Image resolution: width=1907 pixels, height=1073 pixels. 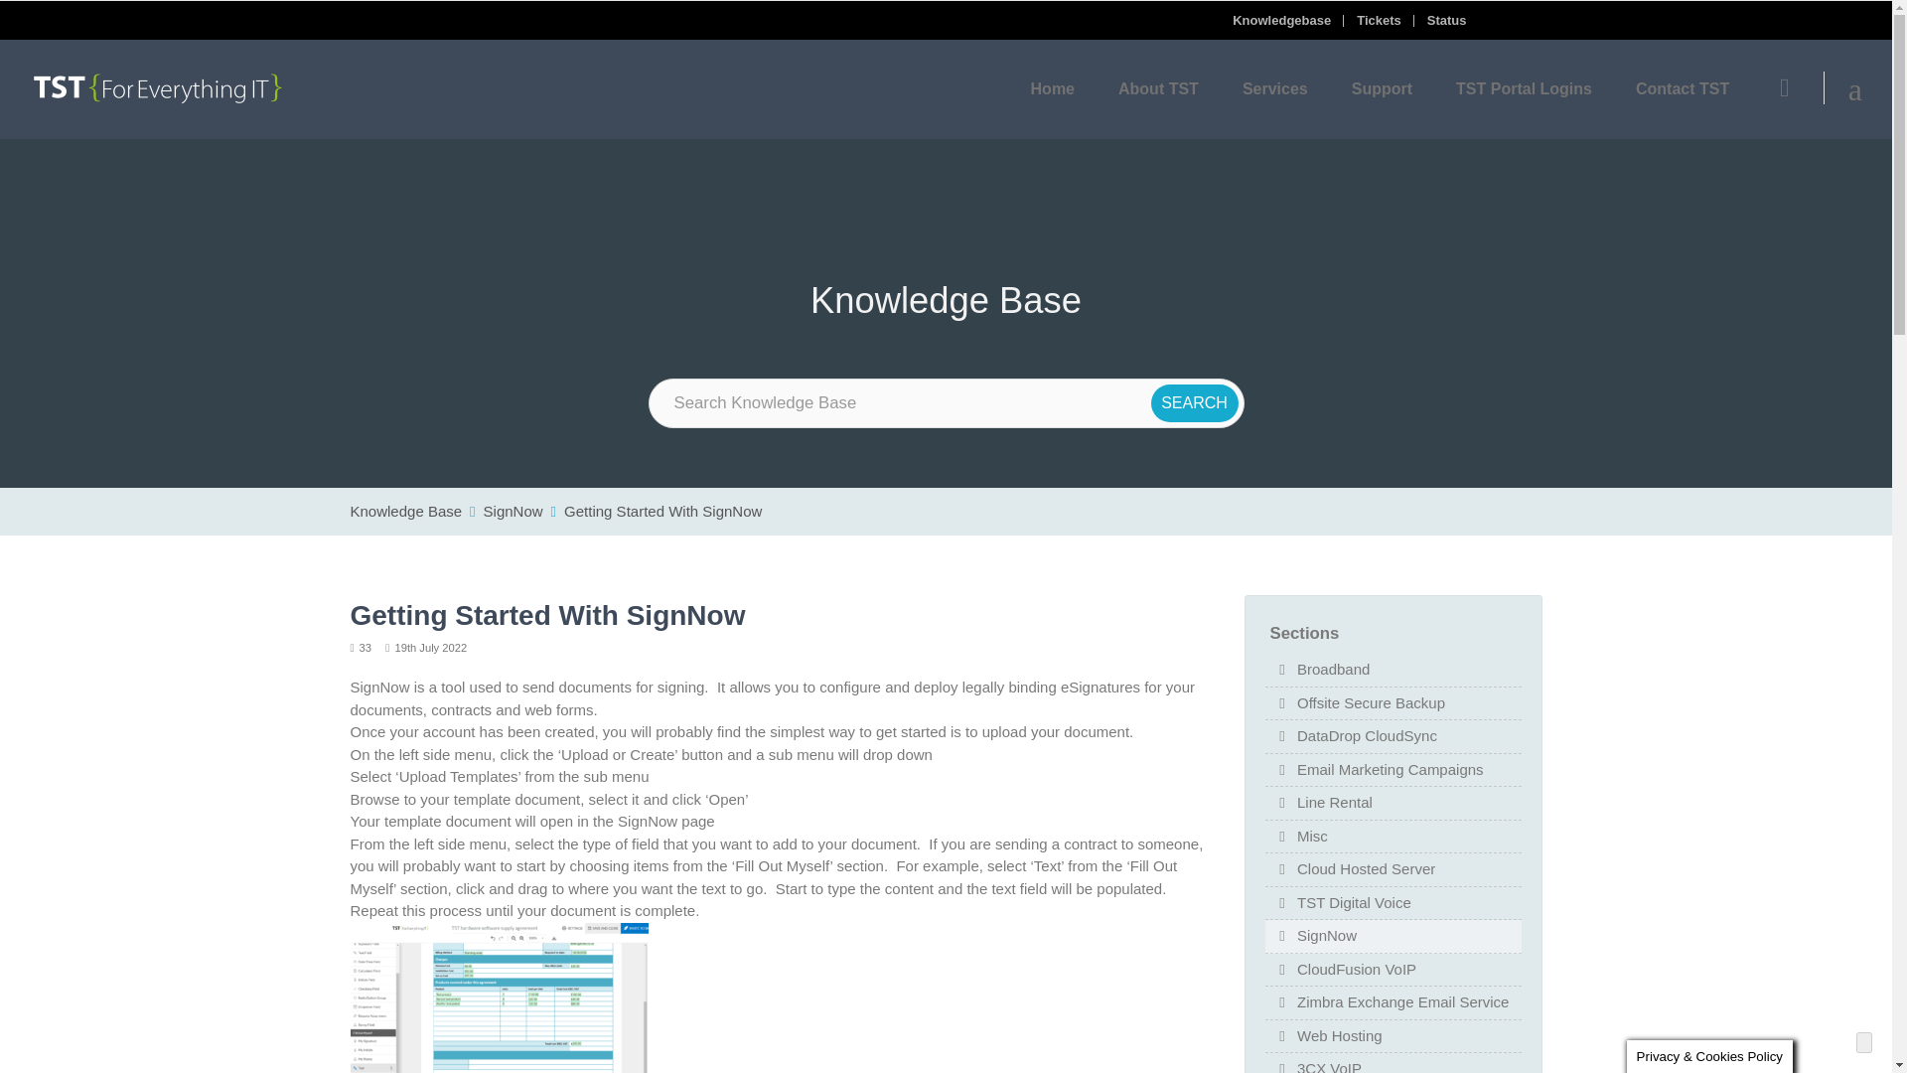 What do you see at coordinates (1287, 20) in the screenshot?
I see `Knowledgebase` at bounding box center [1287, 20].